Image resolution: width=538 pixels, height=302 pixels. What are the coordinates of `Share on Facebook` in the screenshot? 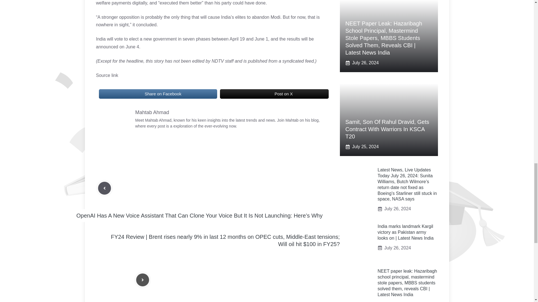 It's located at (157, 94).